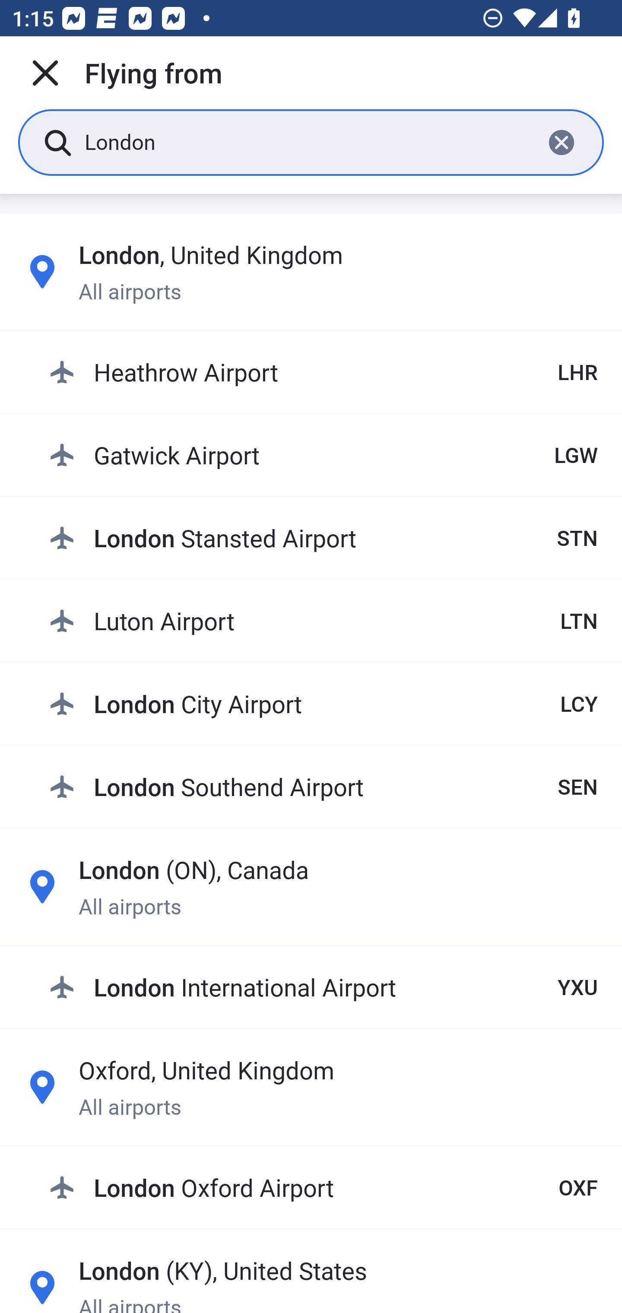 Image resolution: width=622 pixels, height=1313 pixels. What do you see at coordinates (323, 986) in the screenshot?
I see `London International Airport YXU` at bounding box center [323, 986].